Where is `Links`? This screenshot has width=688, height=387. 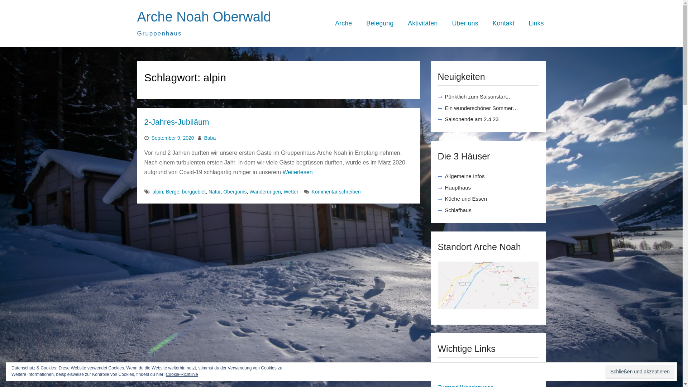 Links is located at coordinates (536, 24).